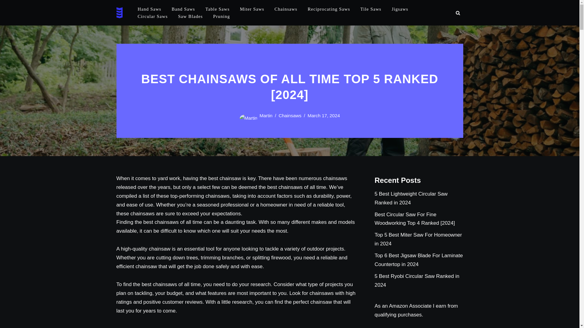 This screenshot has width=584, height=328. I want to click on Tile Saws, so click(370, 9).